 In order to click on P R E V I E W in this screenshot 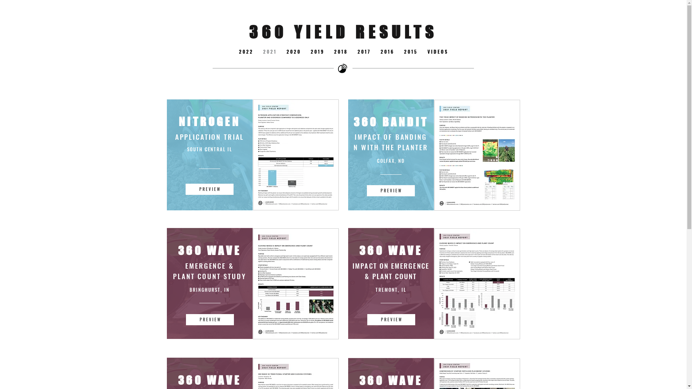, I will do `click(391, 320)`.